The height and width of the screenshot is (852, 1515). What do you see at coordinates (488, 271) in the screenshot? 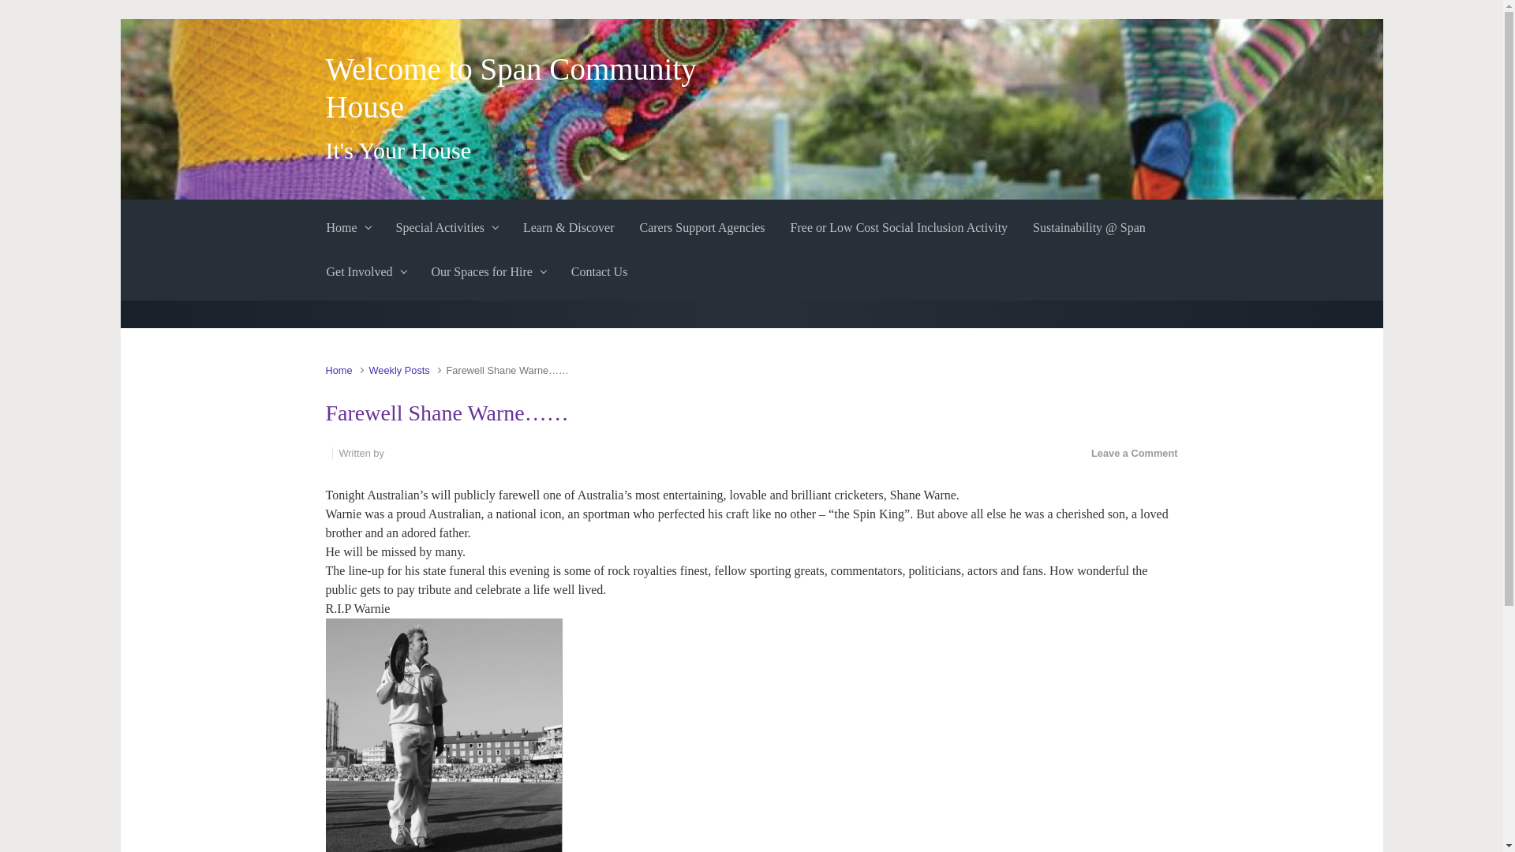
I see `Our Spaces for Hire` at bounding box center [488, 271].